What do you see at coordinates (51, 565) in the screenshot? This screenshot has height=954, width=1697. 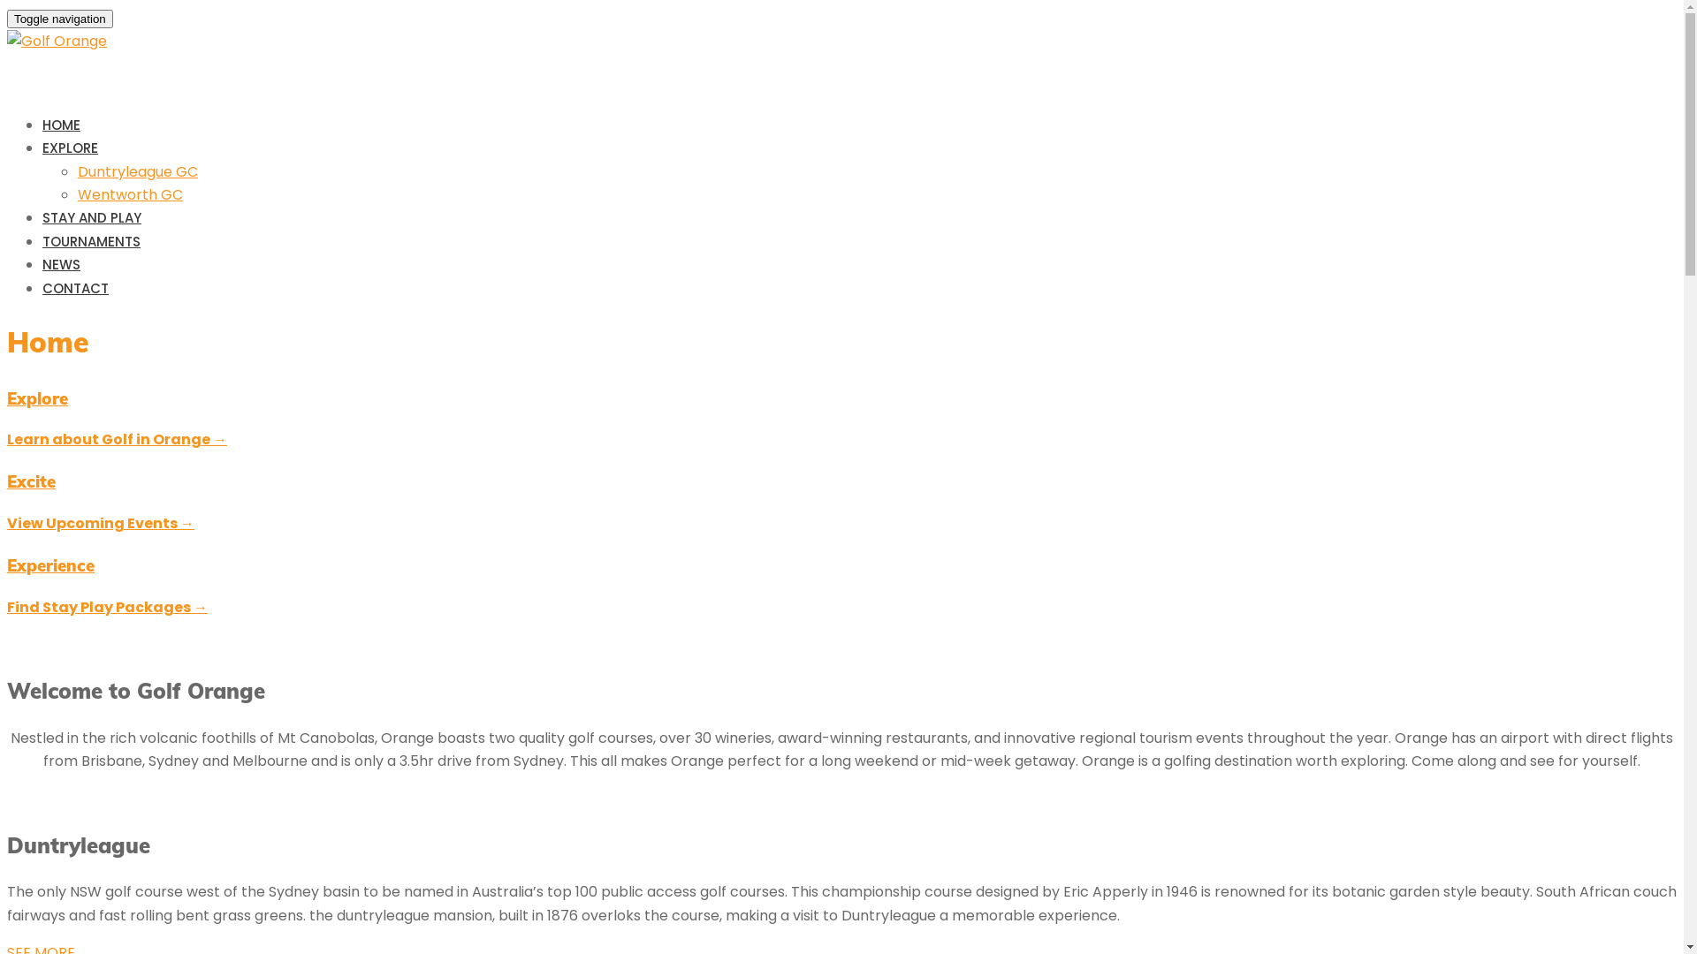 I see `Experience` at bounding box center [51, 565].